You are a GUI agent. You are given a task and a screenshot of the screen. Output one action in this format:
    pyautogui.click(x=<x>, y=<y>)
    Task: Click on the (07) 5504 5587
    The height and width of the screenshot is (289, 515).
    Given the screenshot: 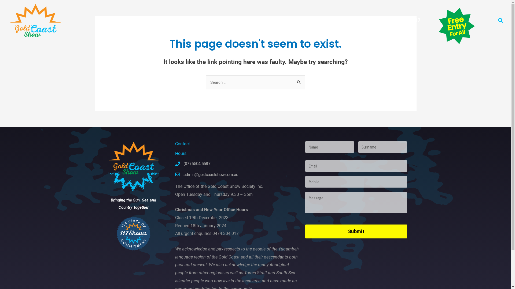 What is the action you would take?
    pyautogui.click(x=238, y=164)
    